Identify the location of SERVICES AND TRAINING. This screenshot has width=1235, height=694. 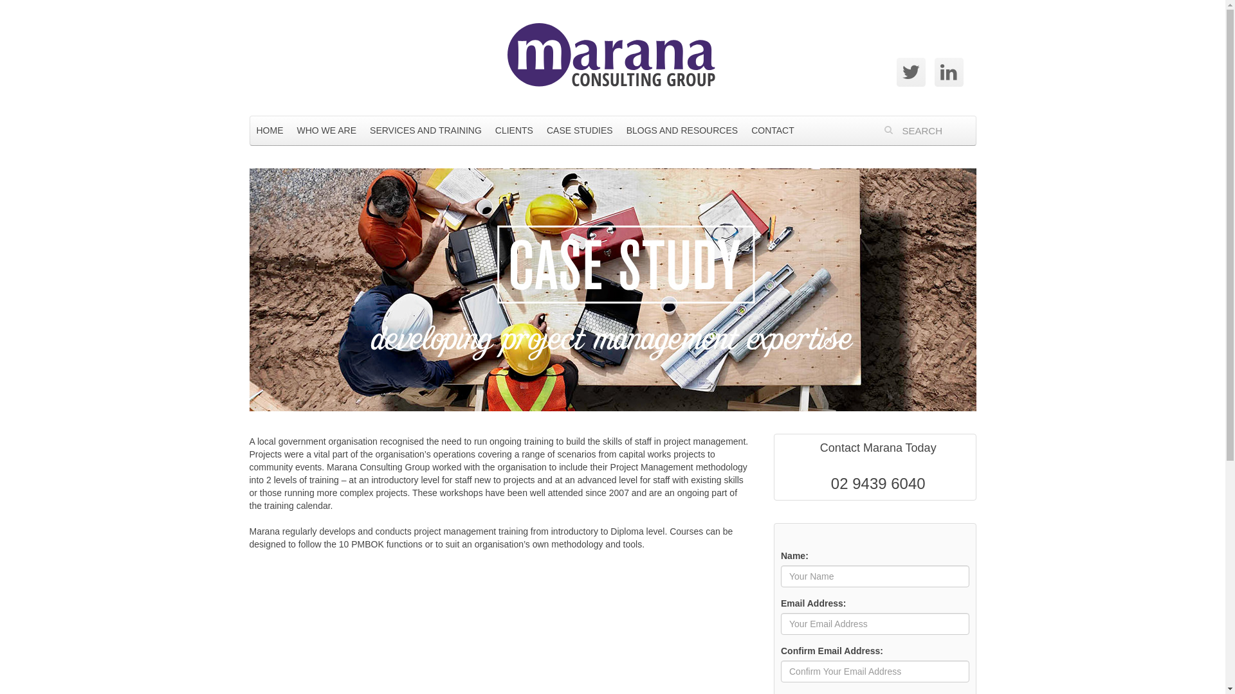
(426, 130).